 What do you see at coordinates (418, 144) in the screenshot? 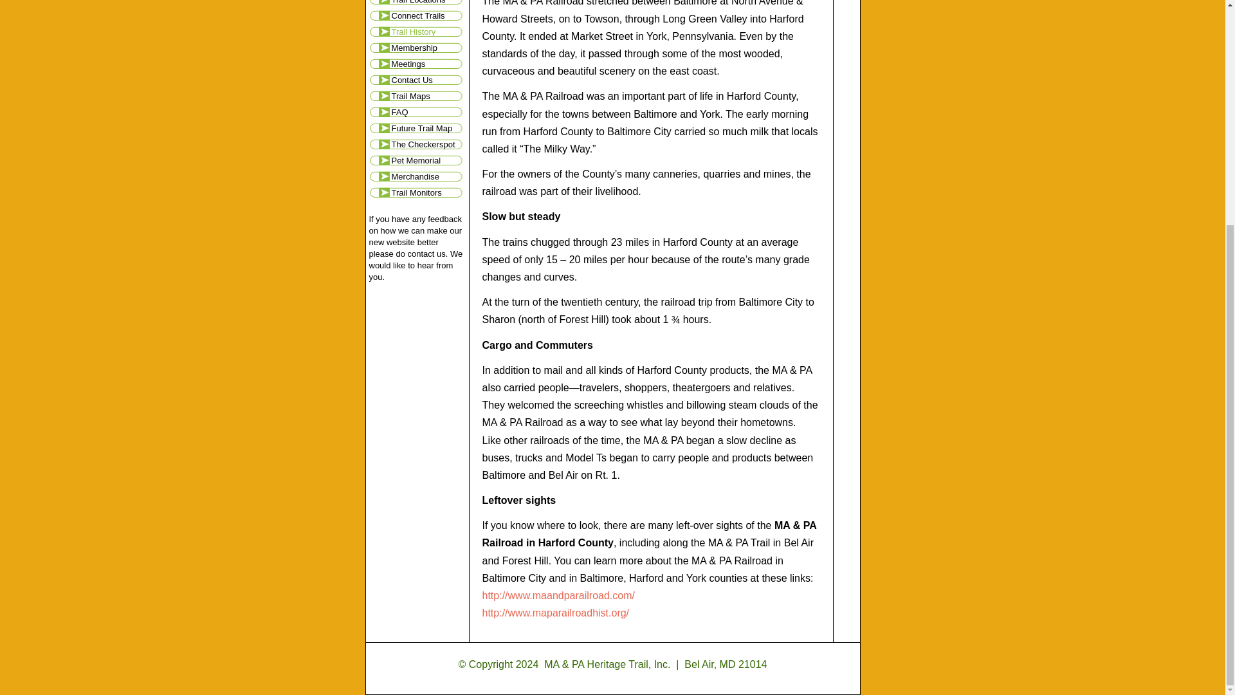
I see `The Checkerspot` at bounding box center [418, 144].